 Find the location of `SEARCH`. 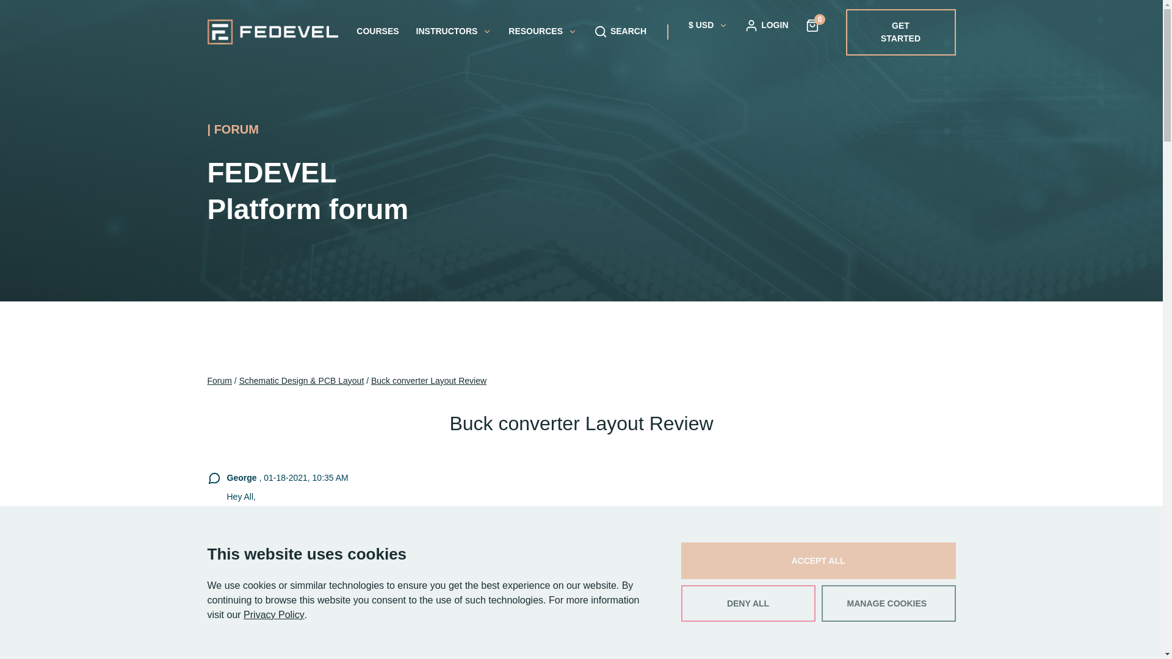

SEARCH is located at coordinates (620, 32).